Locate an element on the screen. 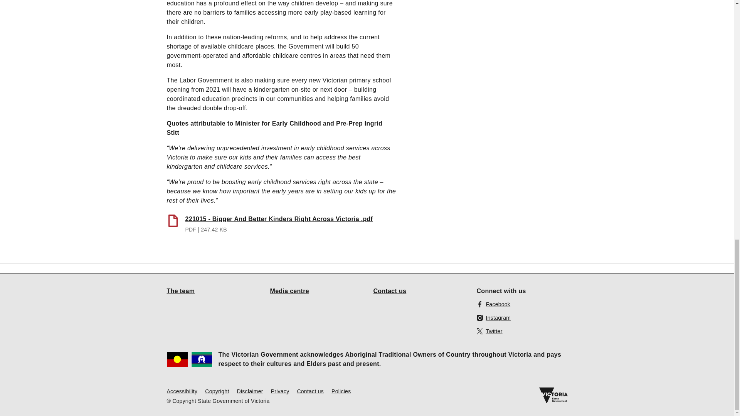 This screenshot has height=416, width=740. Disclaimer is located at coordinates (250, 391).